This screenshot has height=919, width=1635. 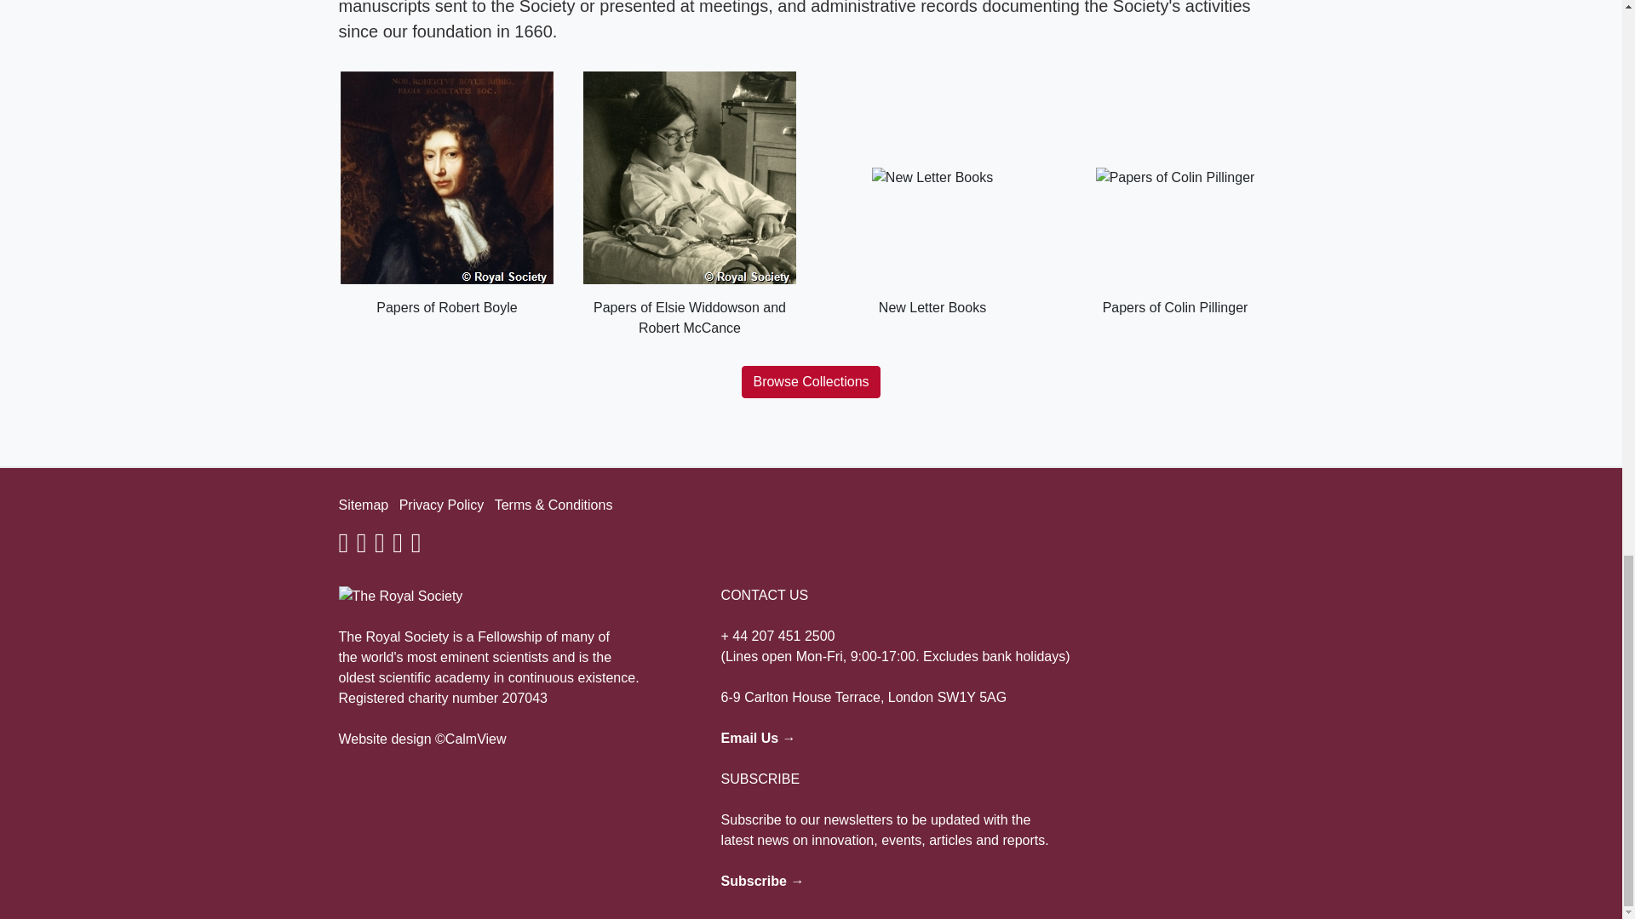 I want to click on Sitemap, so click(x=363, y=505).